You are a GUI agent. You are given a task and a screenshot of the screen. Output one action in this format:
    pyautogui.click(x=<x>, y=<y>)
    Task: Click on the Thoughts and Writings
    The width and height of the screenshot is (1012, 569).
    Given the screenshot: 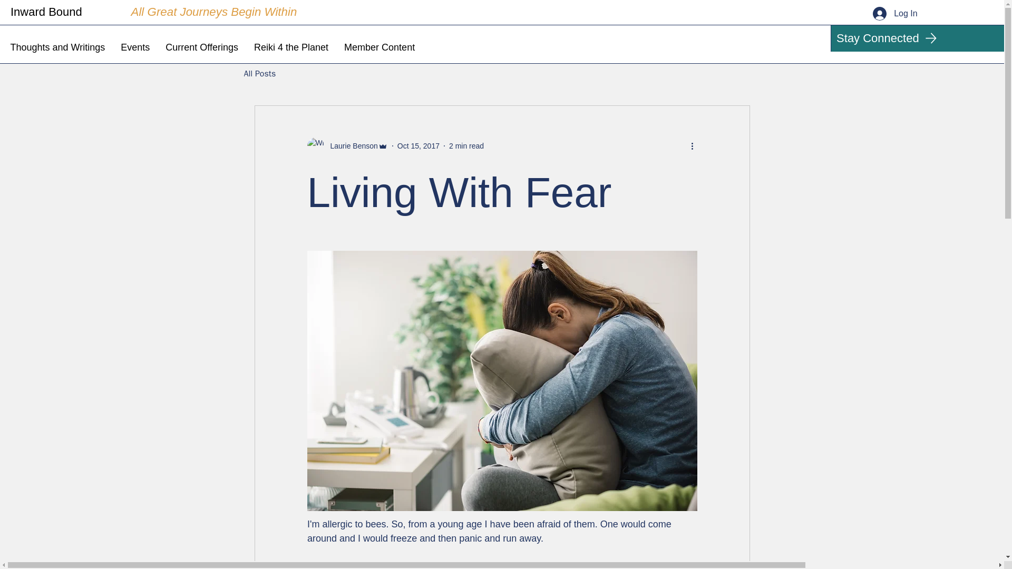 What is the action you would take?
    pyautogui.click(x=57, y=47)
    